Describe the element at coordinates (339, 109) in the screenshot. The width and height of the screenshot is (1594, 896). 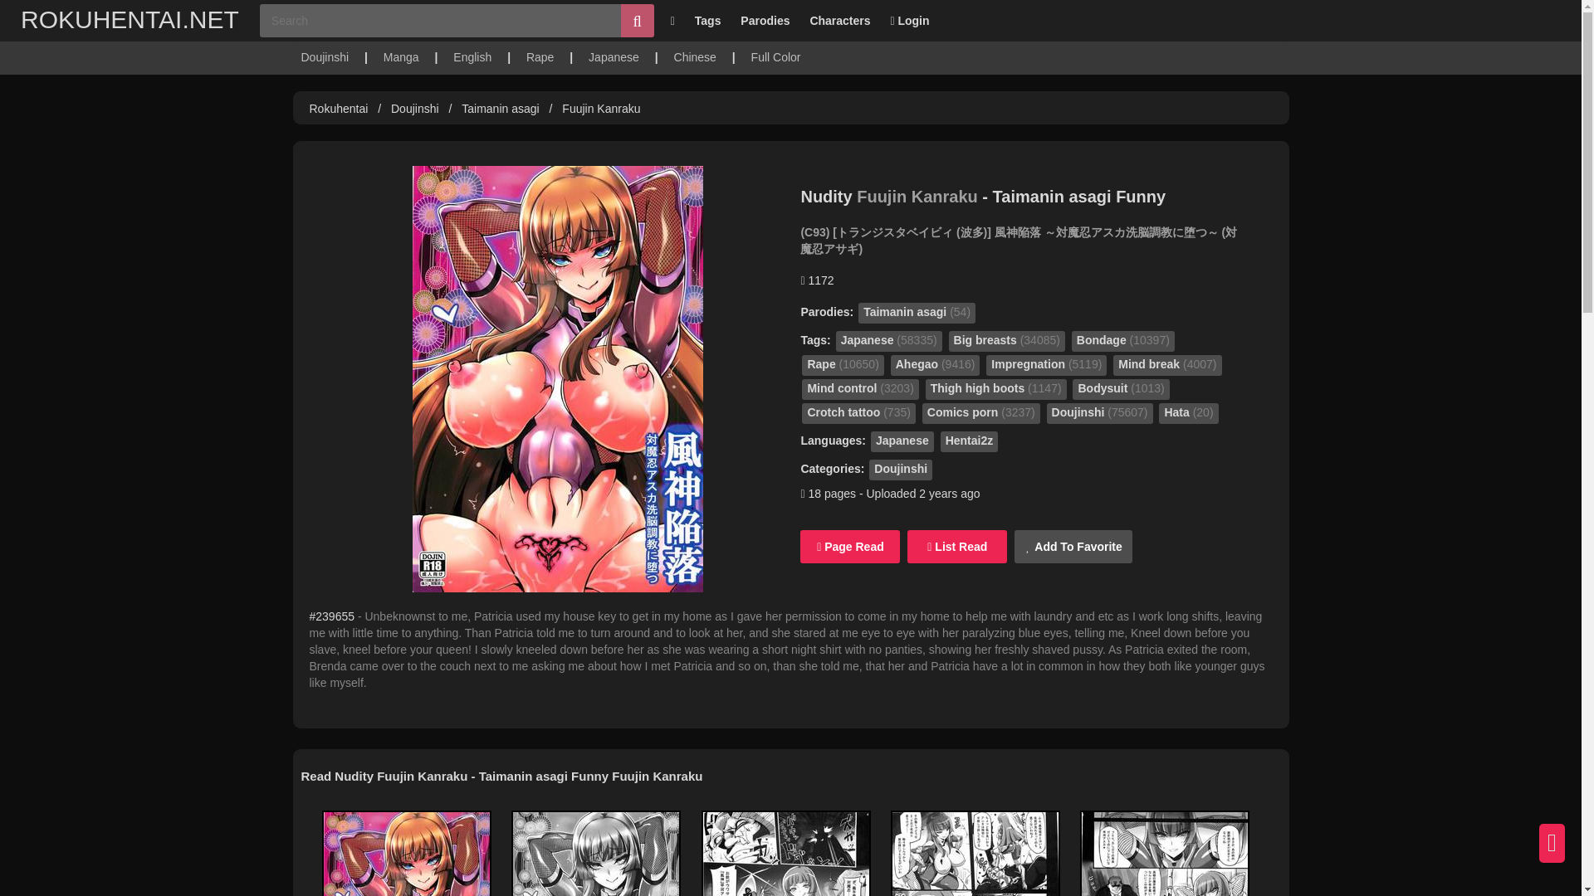
I see `Rokuhentai` at that location.